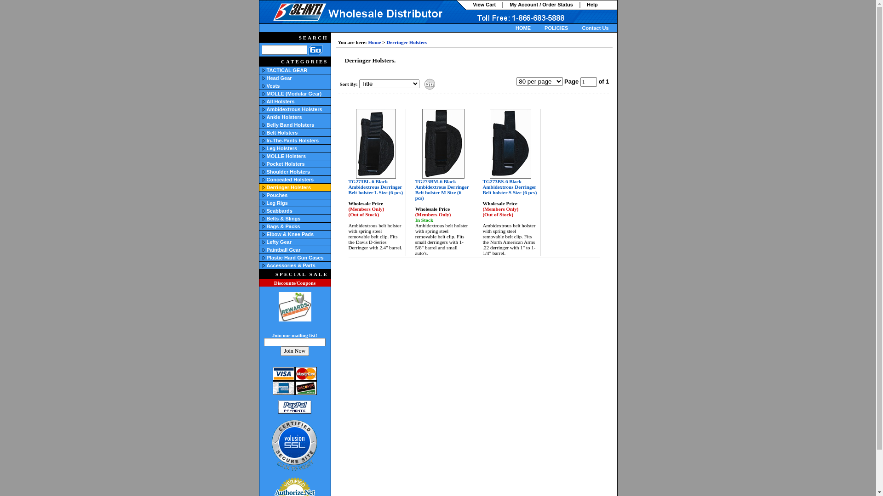 The width and height of the screenshot is (883, 496). What do you see at coordinates (263, 226) in the screenshot?
I see `Wholesale backpacks, rifle Bags & Packs` at bounding box center [263, 226].